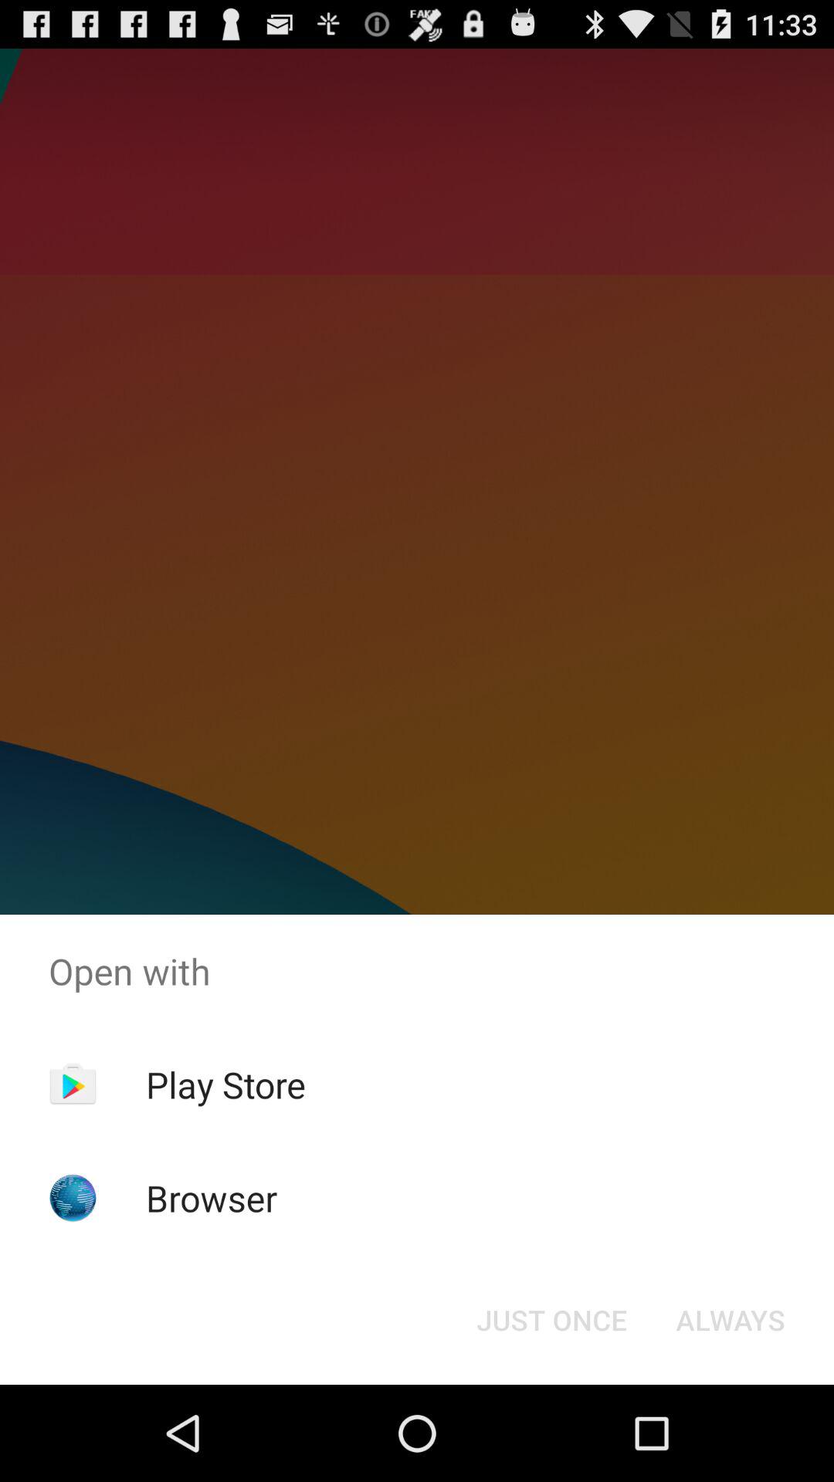 Image resolution: width=834 pixels, height=1482 pixels. What do you see at coordinates (731, 1320) in the screenshot?
I see `scroll to the always item` at bounding box center [731, 1320].